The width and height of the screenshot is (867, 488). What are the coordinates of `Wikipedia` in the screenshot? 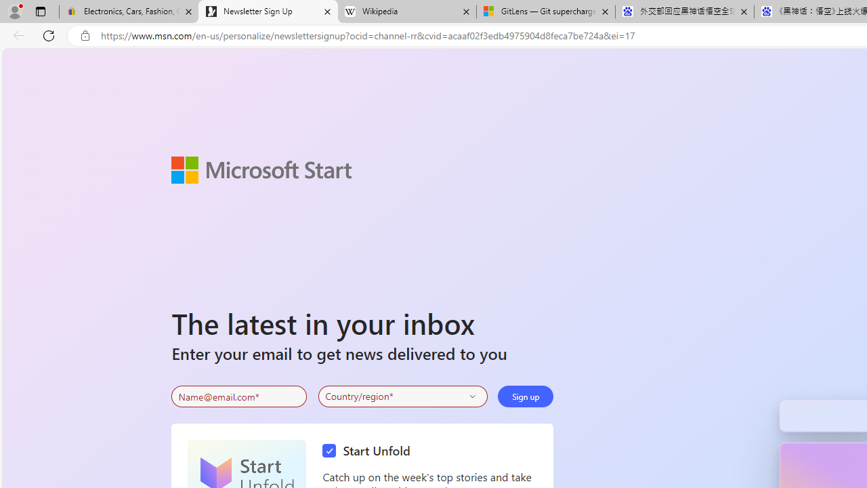 It's located at (406, 12).